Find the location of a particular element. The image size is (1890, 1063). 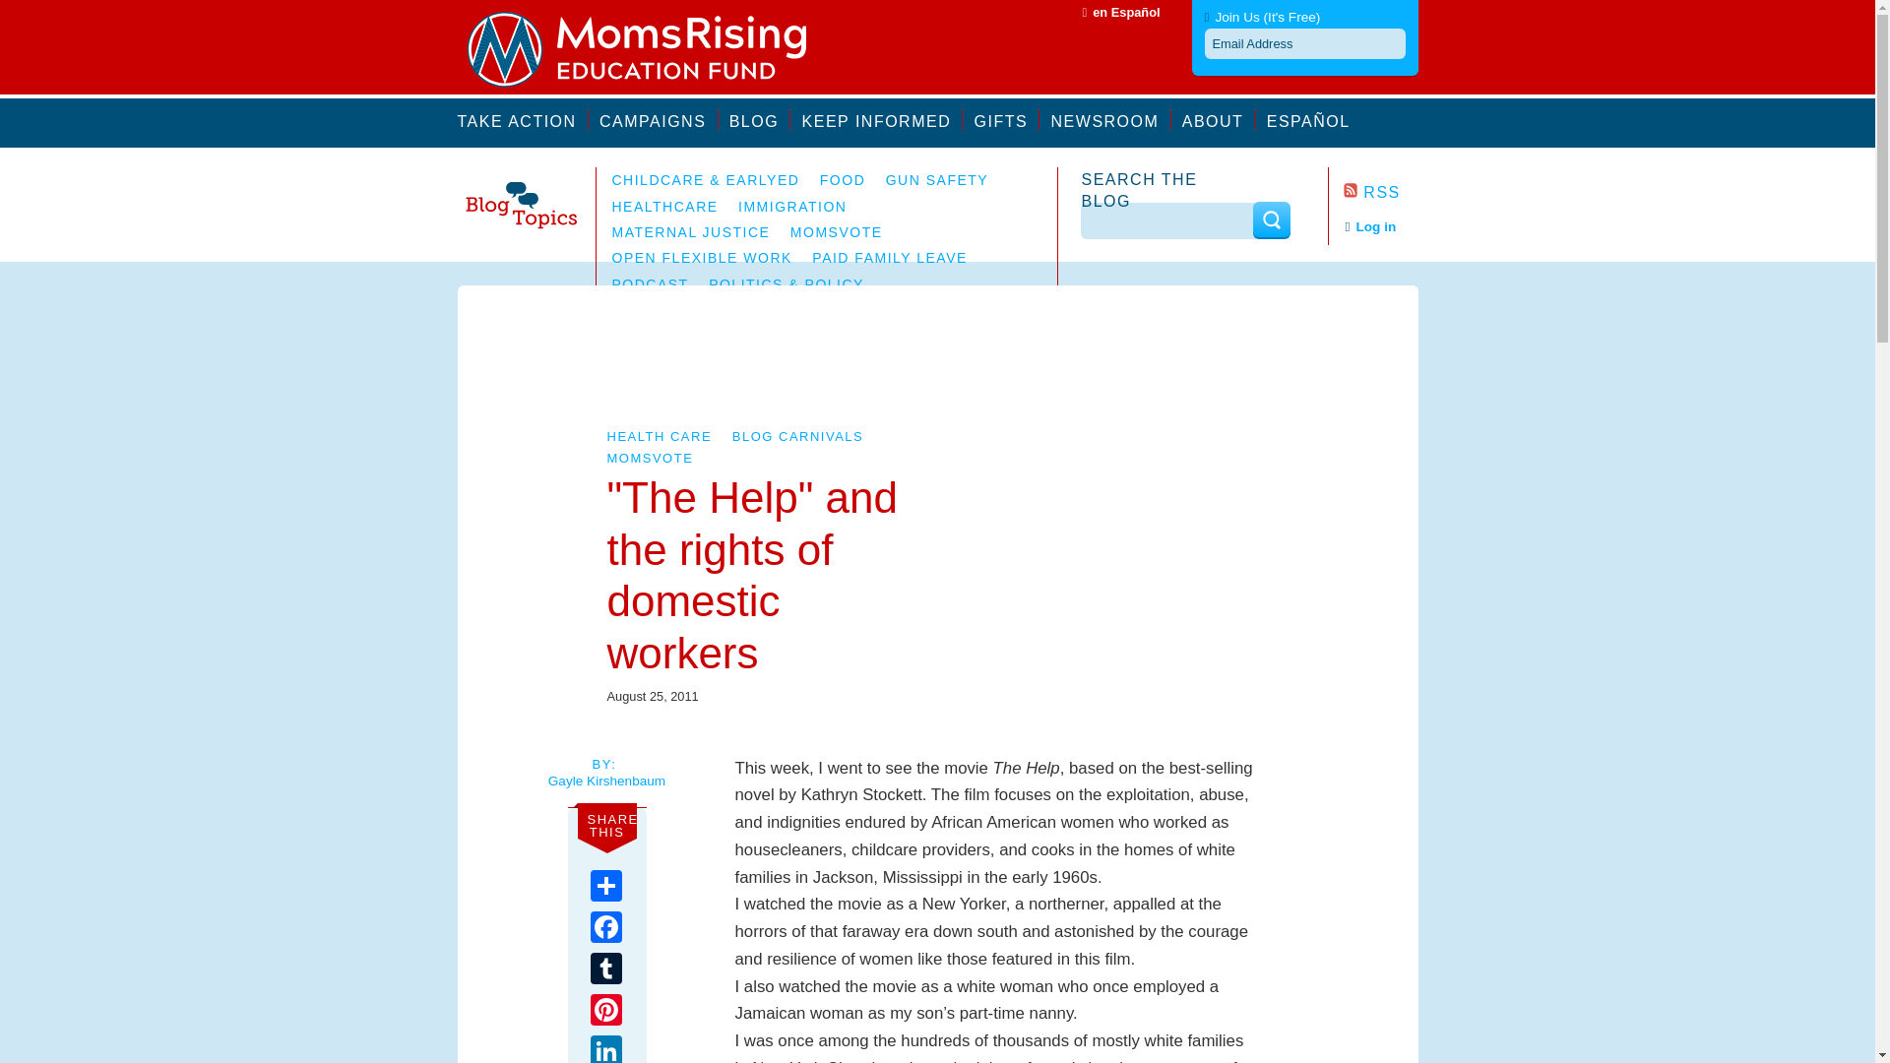

BLOG is located at coordinates (760, 119).